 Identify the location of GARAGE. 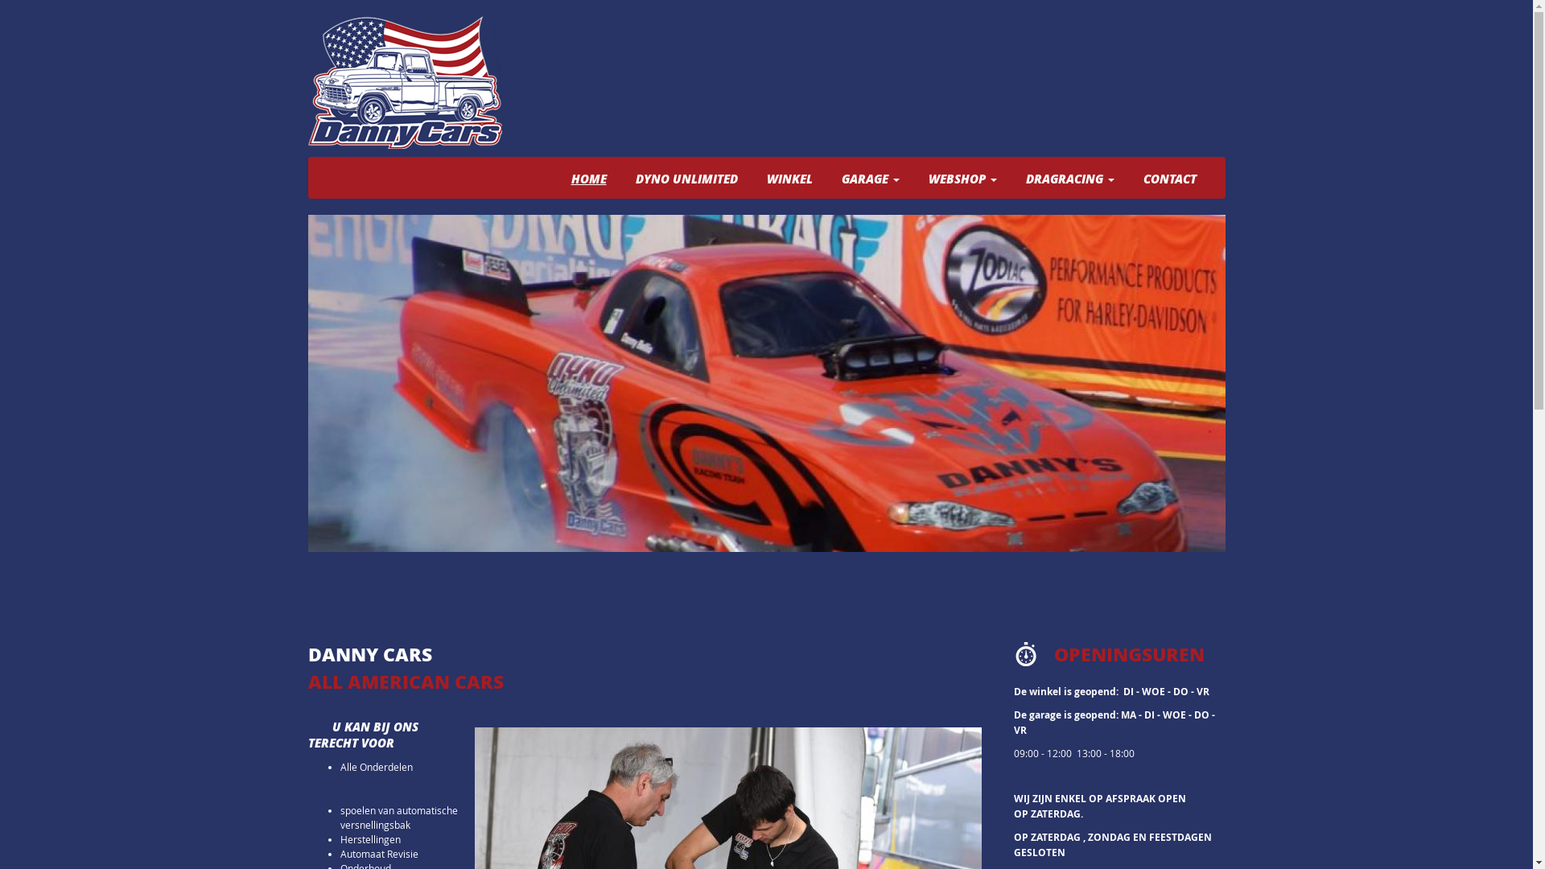
(870, 179).